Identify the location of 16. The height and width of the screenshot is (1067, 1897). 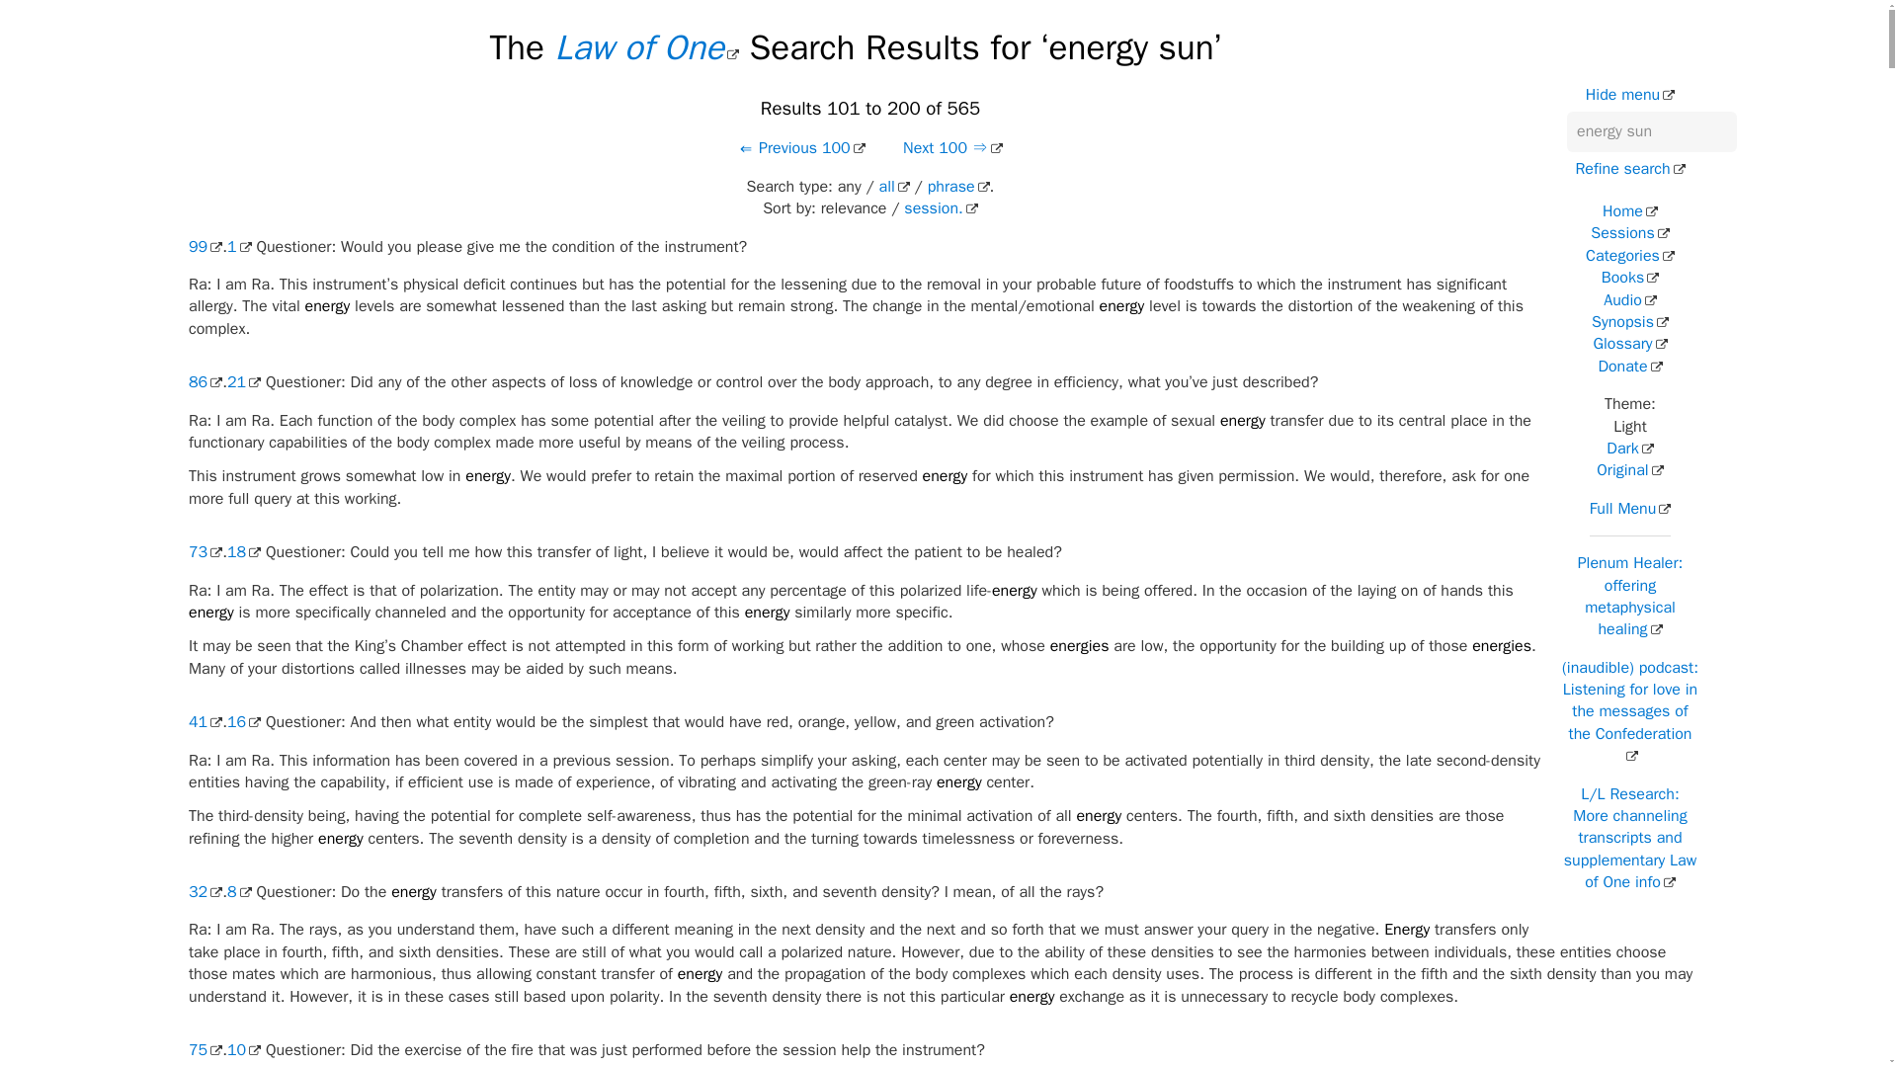
(244, 721).